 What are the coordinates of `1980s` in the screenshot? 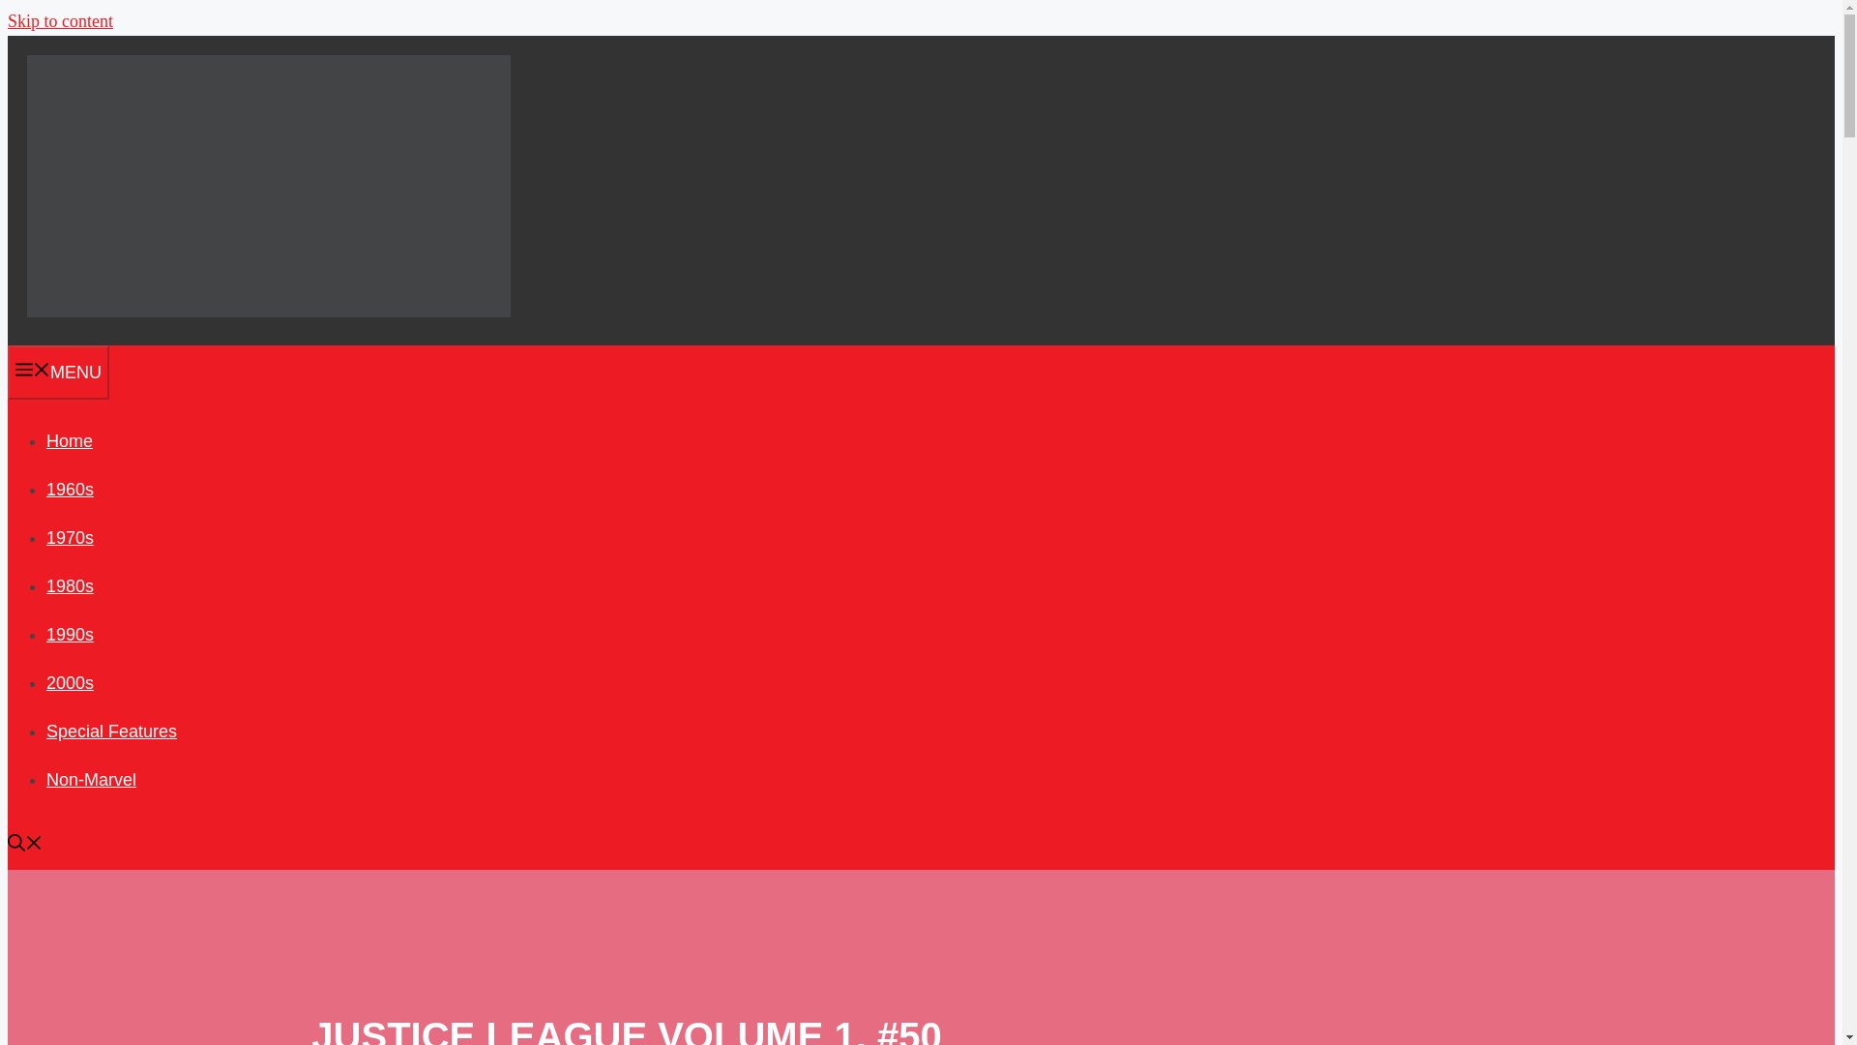 It's located at (70, 586).